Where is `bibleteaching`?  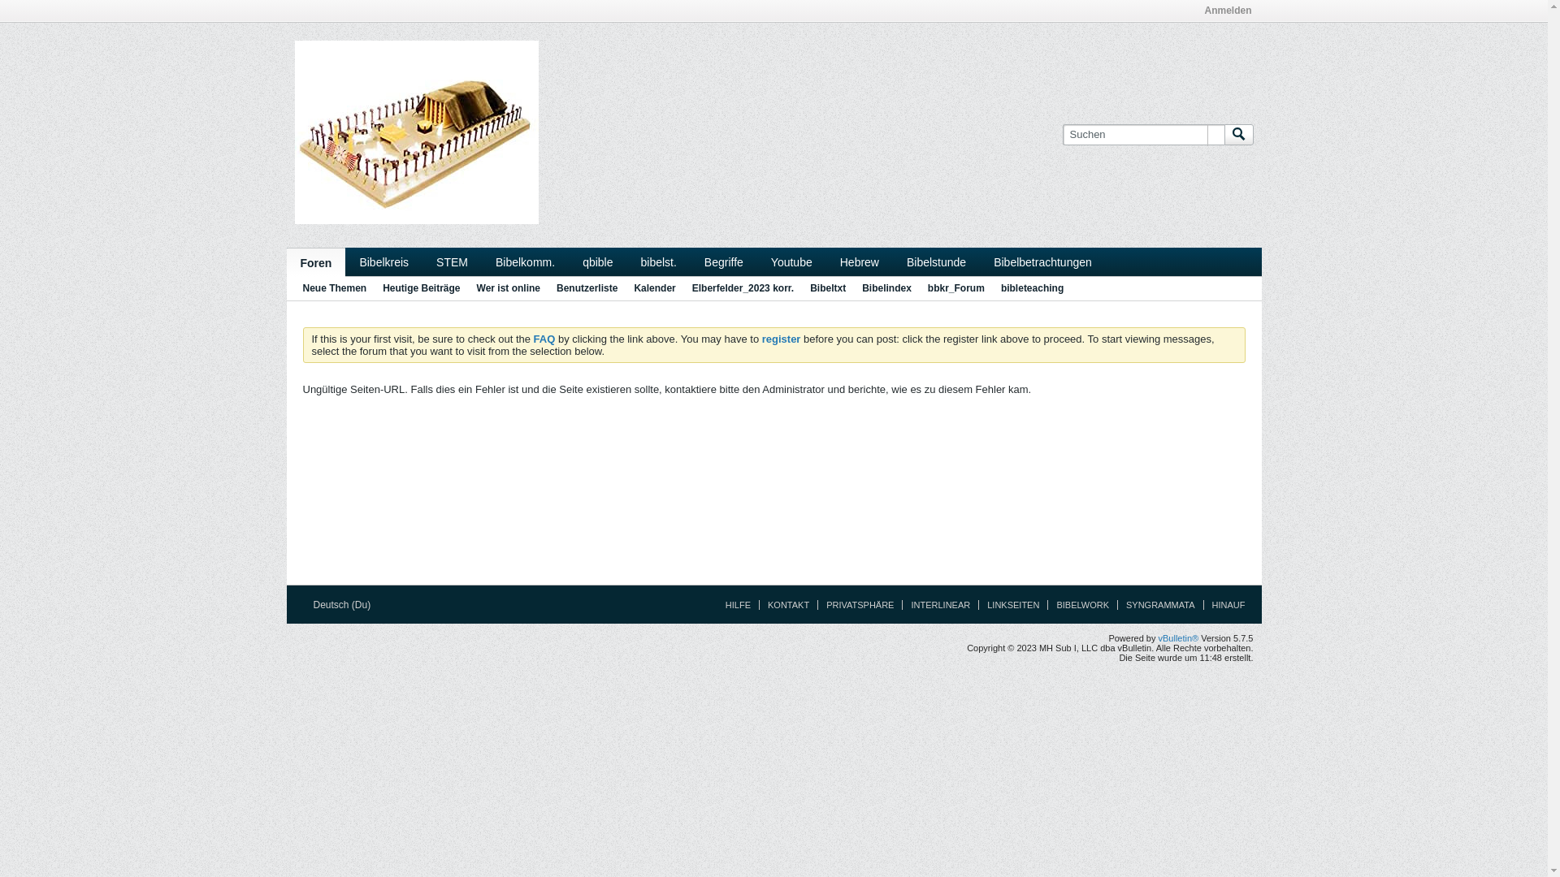 bibleteaching is located at coordinates (1032, 289).